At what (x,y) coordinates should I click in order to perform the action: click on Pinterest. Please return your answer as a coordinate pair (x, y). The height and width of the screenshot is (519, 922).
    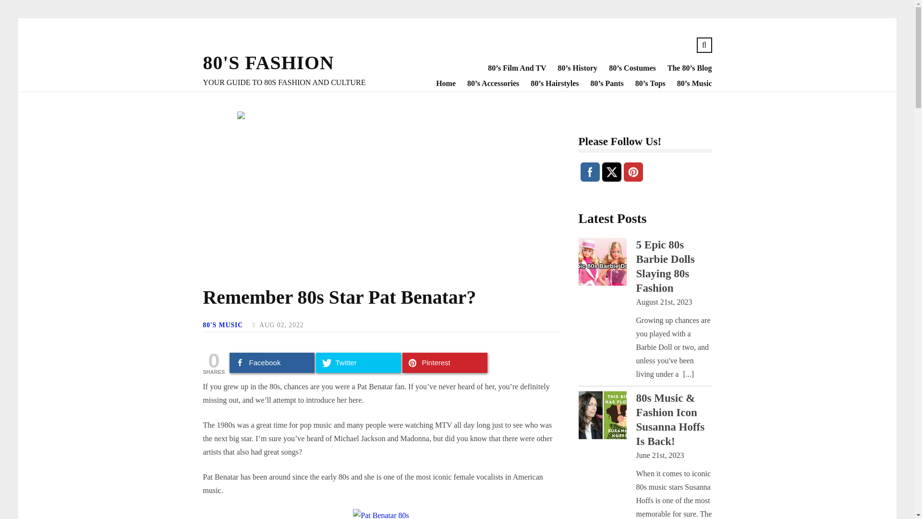
    Looking at the image, I should click on (445, 363).